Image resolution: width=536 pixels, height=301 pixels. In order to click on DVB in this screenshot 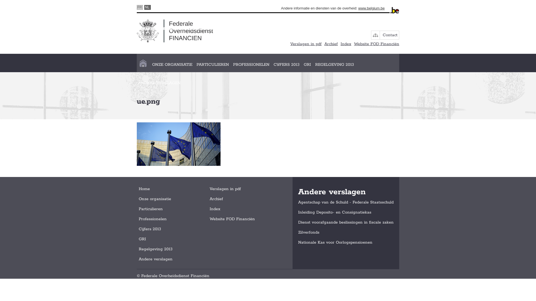, I will do `click(131, 29)`.